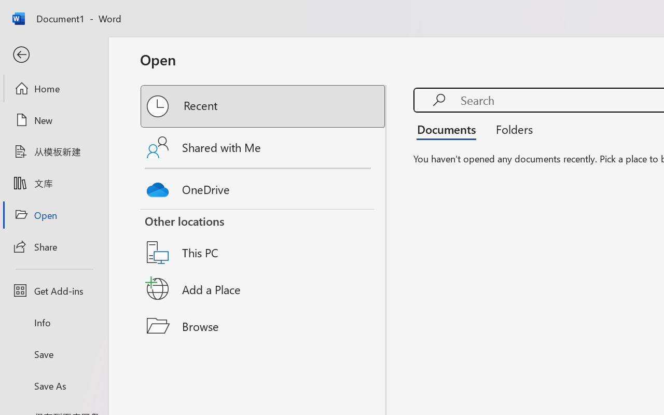  What do you see at coordinates (264, 289) in the screenshot?
I see `Add a Place` at bounding box center [264, 289].